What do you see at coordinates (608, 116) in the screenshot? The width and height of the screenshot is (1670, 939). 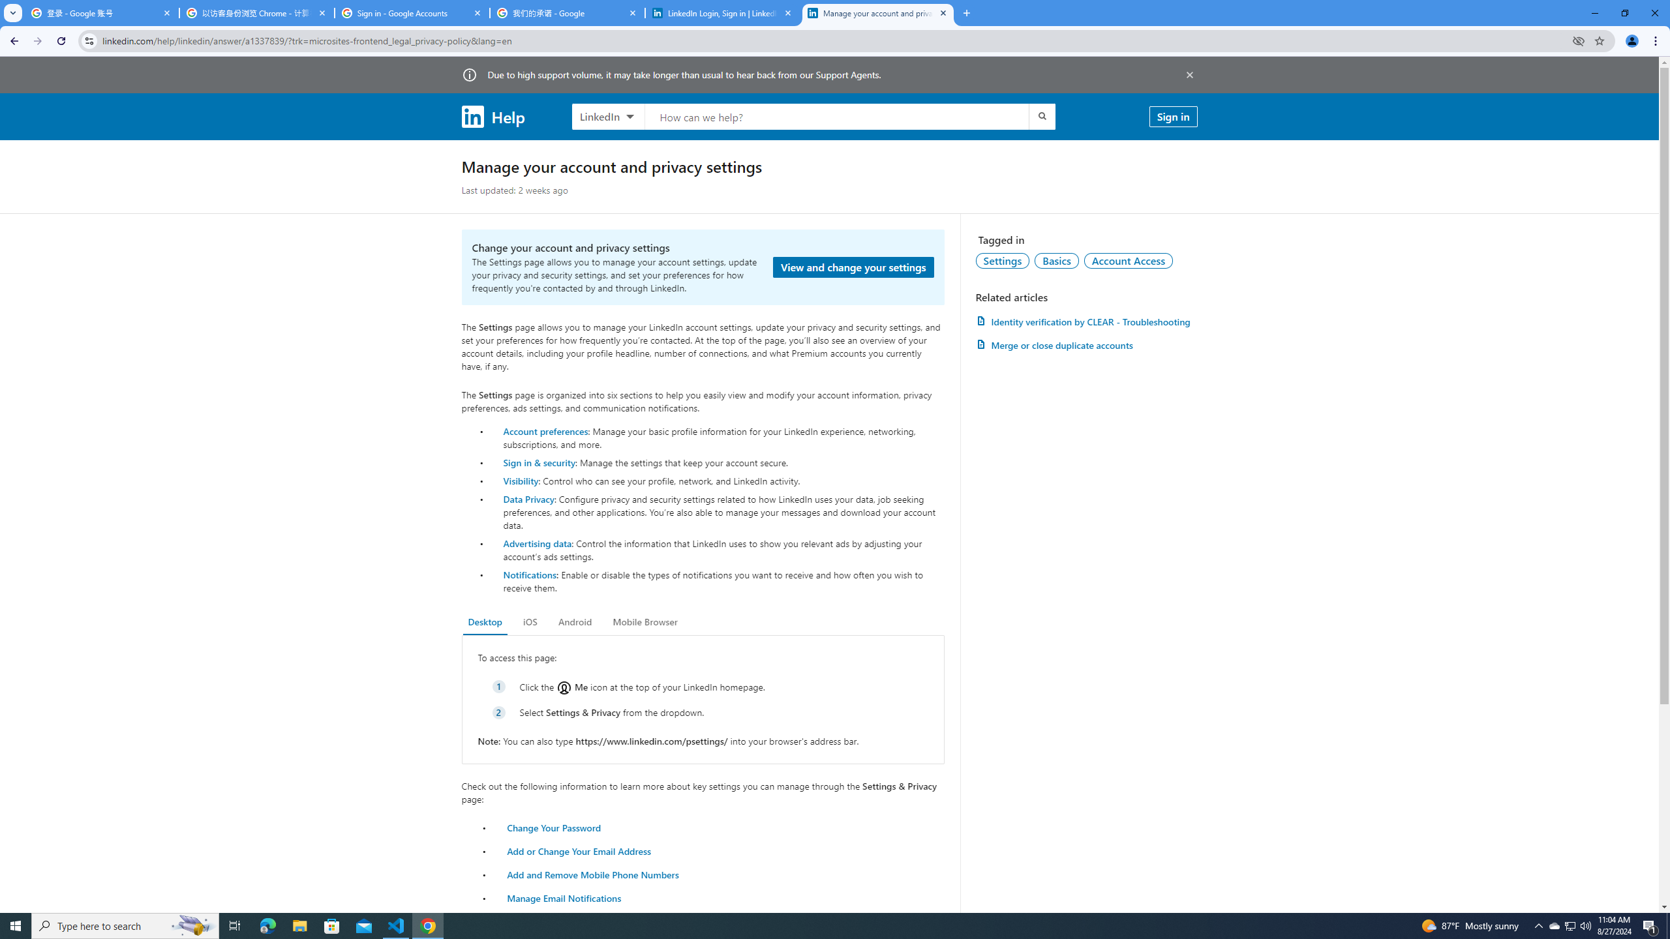 I see `LinkedIn products to search, LinkedIn selected` at bounding box center [608, 116].